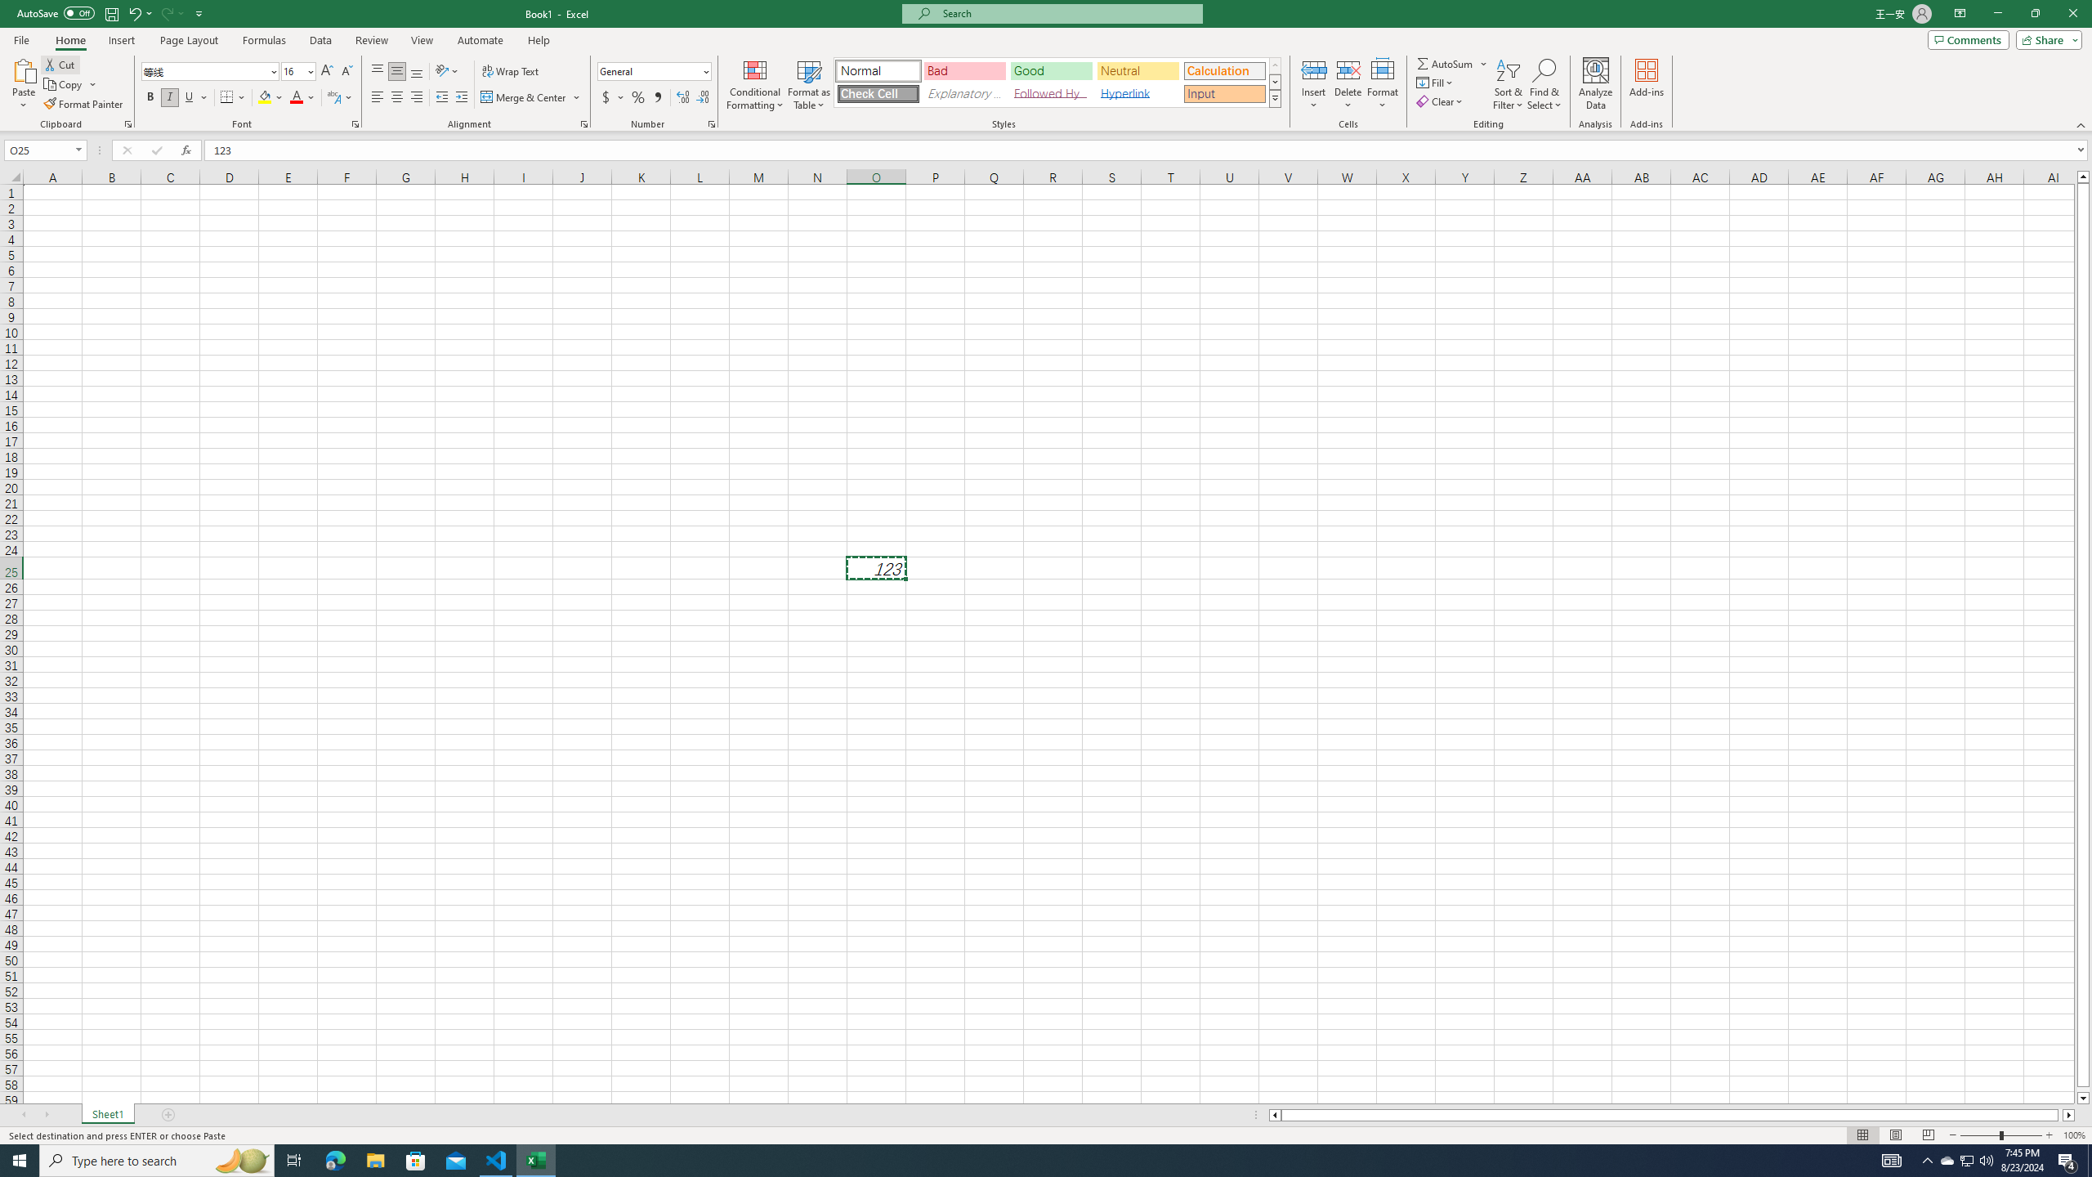 The height and width of the screenshot is (1177, 2092). I want to click on Find & Select, so click(1544, 84).